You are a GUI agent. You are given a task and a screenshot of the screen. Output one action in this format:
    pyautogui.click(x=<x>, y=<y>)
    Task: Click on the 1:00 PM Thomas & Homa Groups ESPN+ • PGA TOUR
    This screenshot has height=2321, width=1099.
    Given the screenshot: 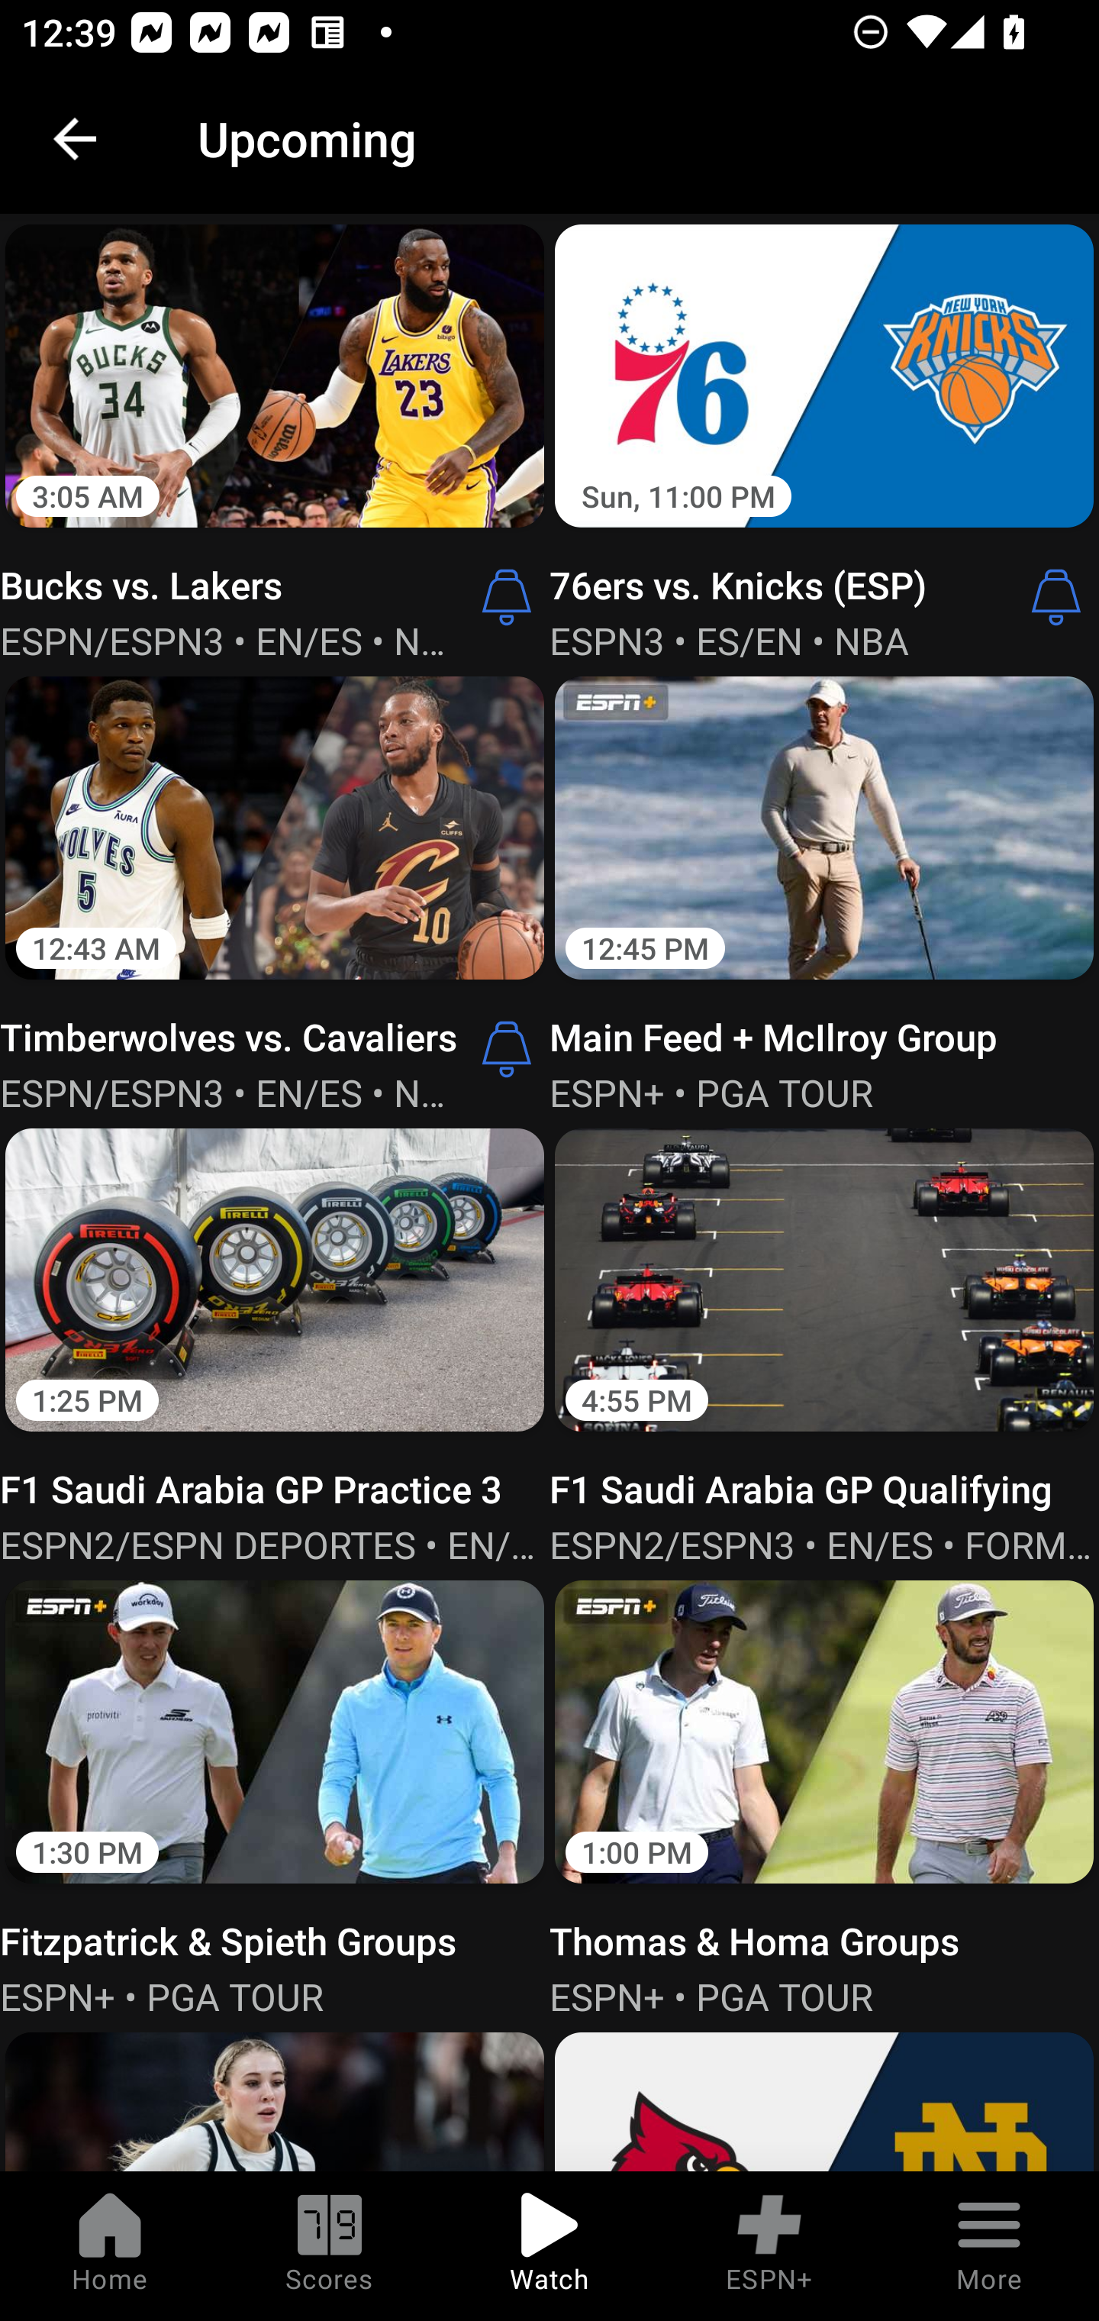 What is the action you would take?
    pyautogui.click(x=824, y=1795)
    